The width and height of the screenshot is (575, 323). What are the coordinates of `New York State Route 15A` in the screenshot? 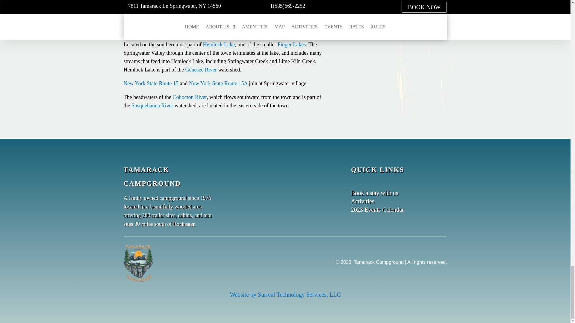 It's located at (218, 83).